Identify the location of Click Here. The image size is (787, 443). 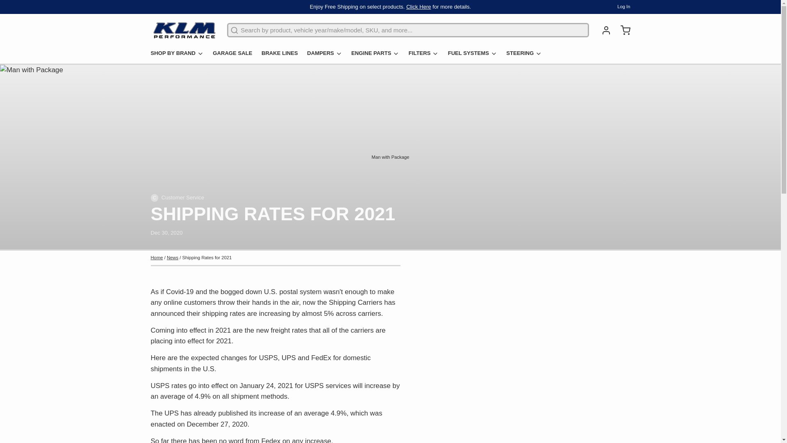
(418, 6).